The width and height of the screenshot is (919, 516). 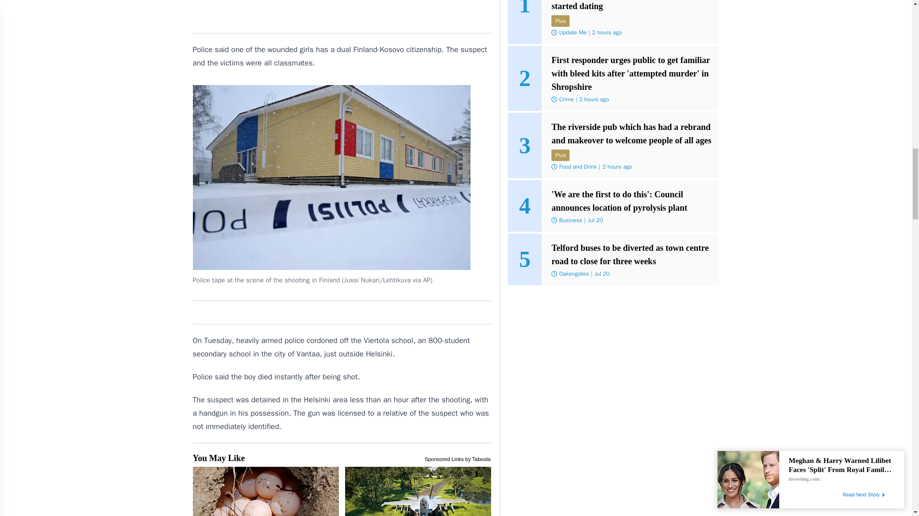 What do you see at coordinates (342, 12) in the screenshot?
I see `3rd party ad content` at bounding box center [342, 12].